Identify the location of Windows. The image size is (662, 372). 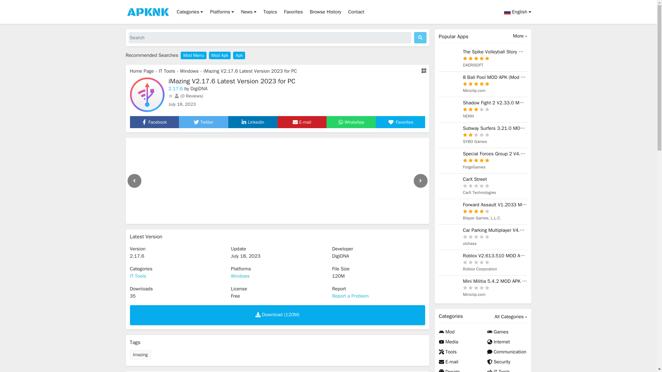
(189, 71).